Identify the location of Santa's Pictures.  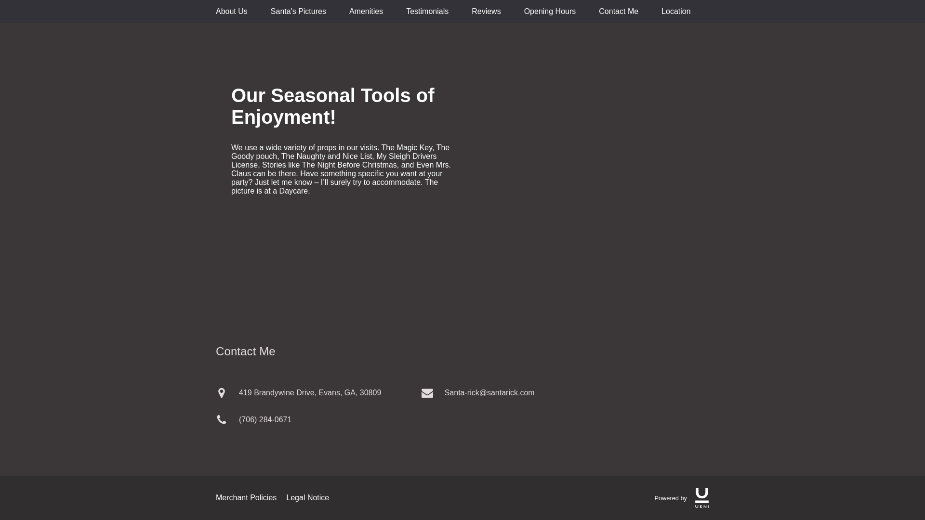
(299, 12).